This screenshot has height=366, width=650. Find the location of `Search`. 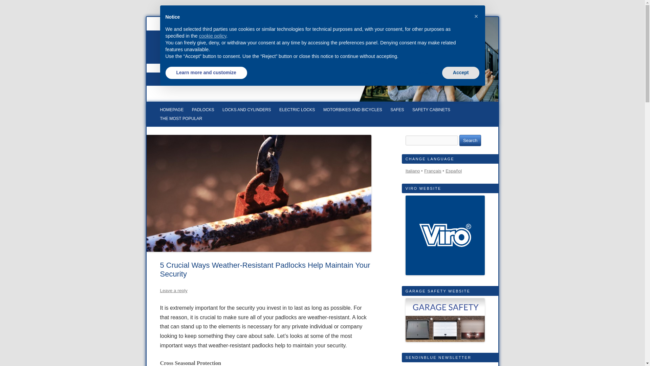

Search is located at coordinates (470, 140).